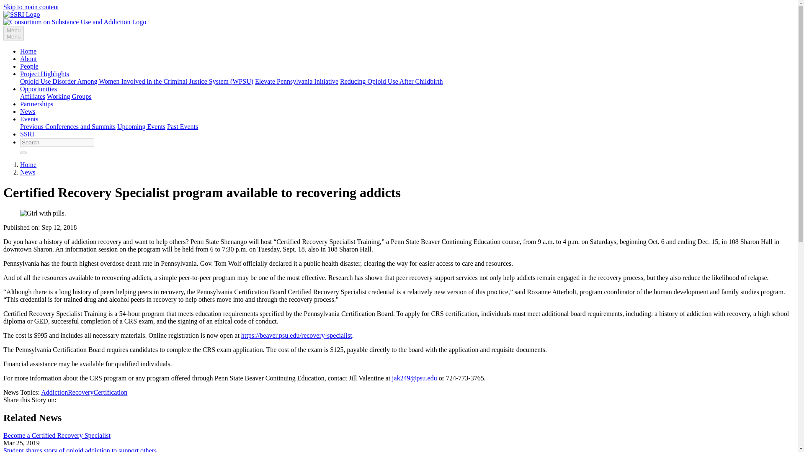 The height and width of the screenshot is (452, 804). I want to click on Reducing Opioid Use After Childbirth, so click(391, 81).